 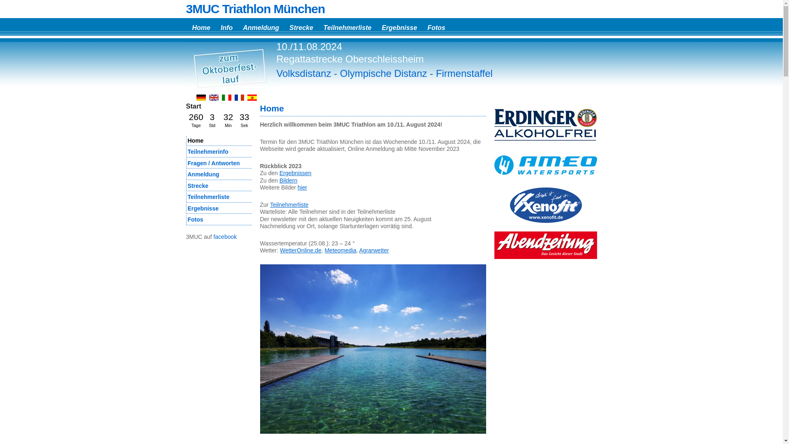 What do you see at coordinates (545, 245) in the screenshot?
I see `abendzeitung` at bounding box center [545, 245].